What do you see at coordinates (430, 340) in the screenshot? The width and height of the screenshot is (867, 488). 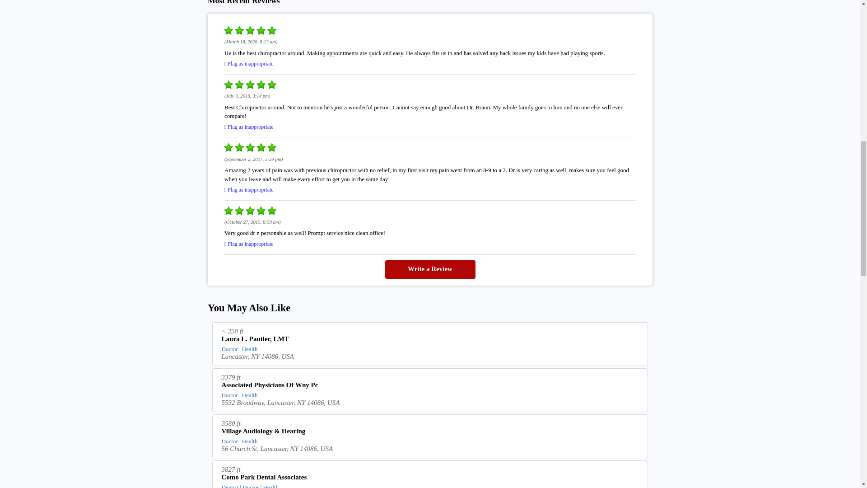 I see `Laura L. Pautler, LMT` at bounding box center [430, 340].